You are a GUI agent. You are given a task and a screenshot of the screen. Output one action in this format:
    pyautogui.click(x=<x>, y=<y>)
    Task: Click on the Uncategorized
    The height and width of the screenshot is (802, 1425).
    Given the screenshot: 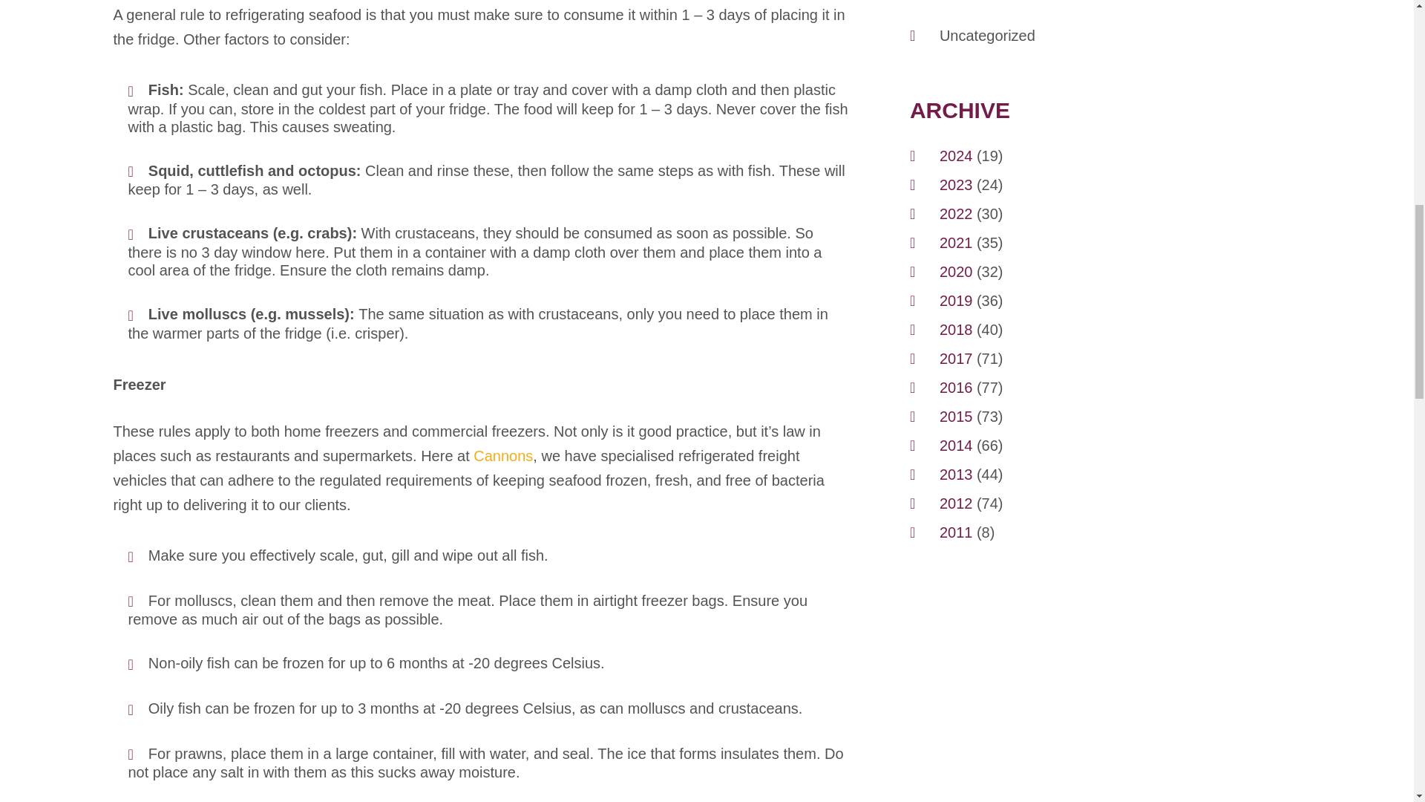 What is the action you would take?
    pyautogui.click(x=987, y=36)
    